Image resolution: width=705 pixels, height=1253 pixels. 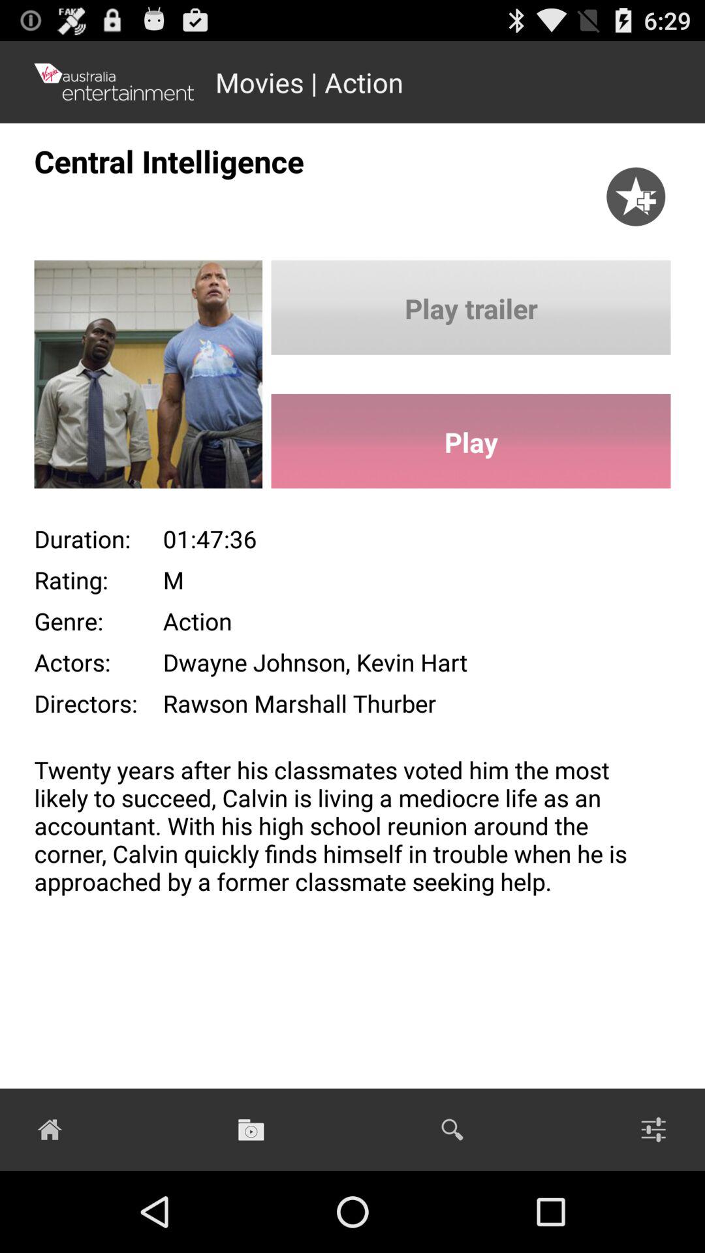 What do you see at coordinates (471, 307) in the screenshot?
I see `select play trailer icon` at bounding box center [471, 307].